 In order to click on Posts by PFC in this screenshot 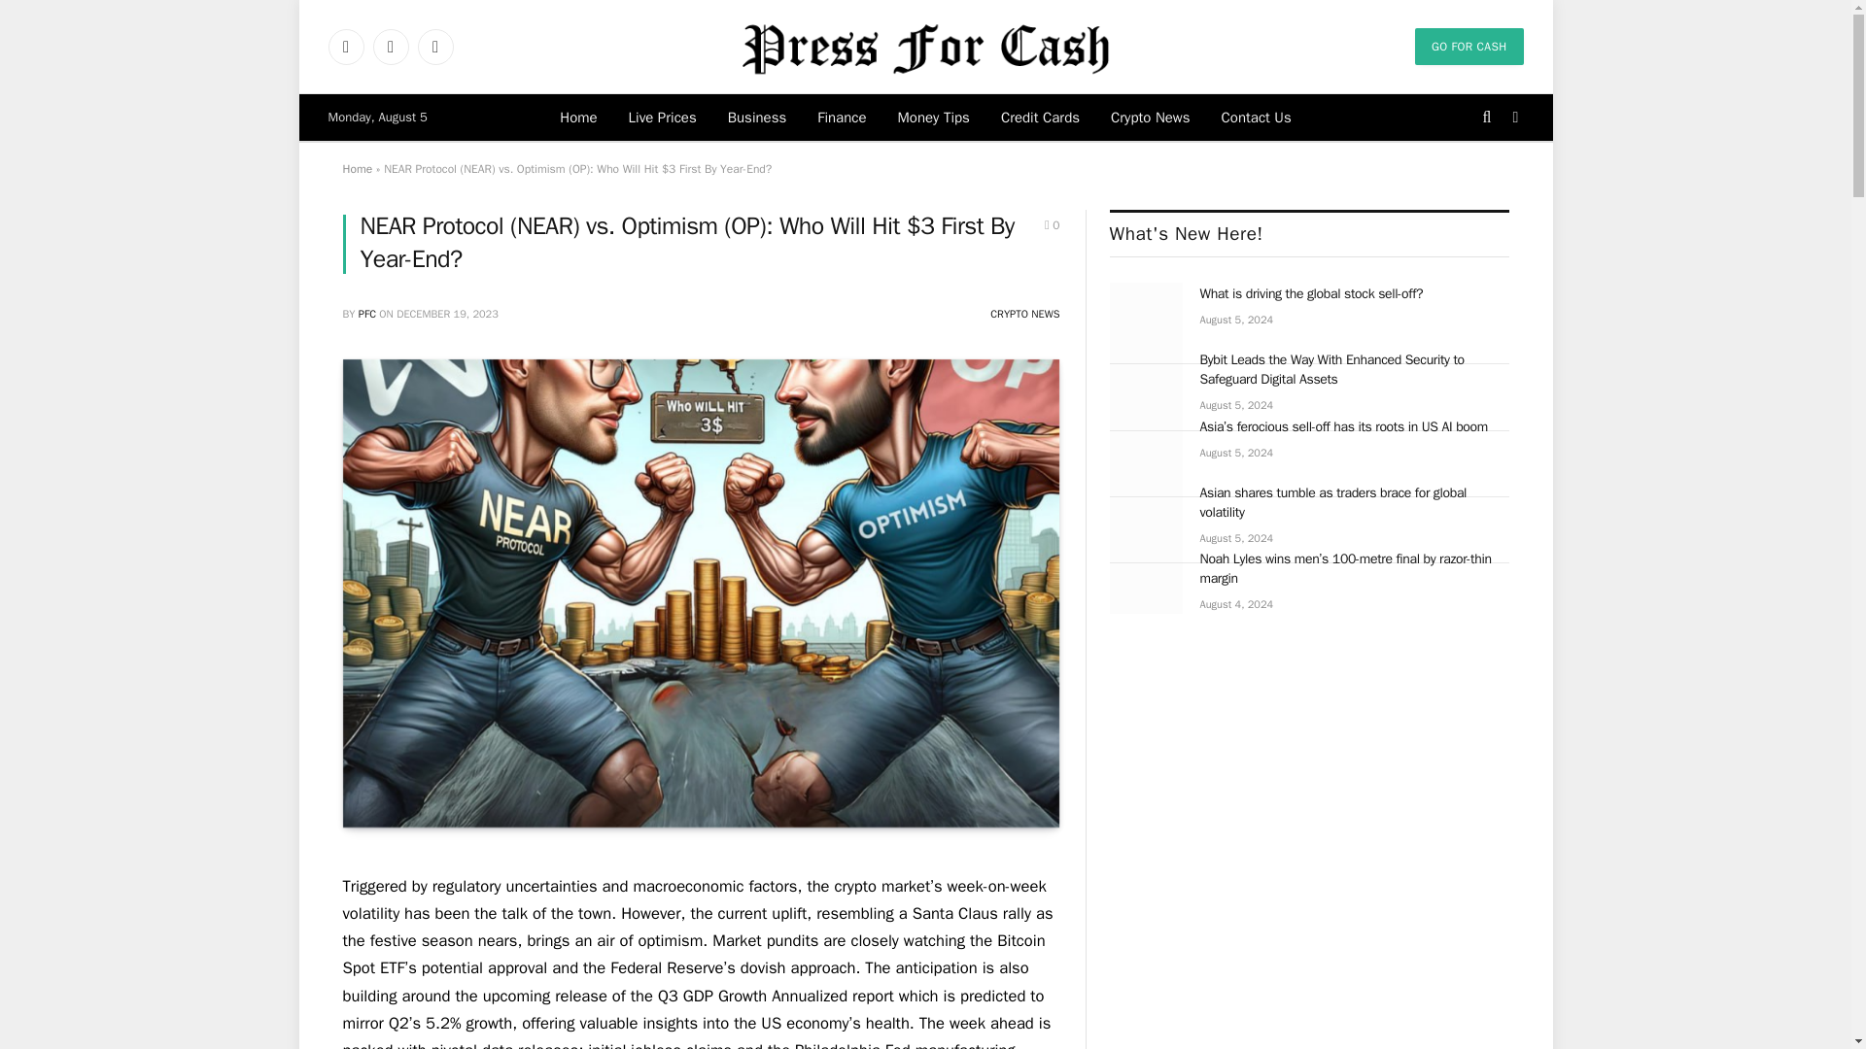, I will do `click(367, 314)`.